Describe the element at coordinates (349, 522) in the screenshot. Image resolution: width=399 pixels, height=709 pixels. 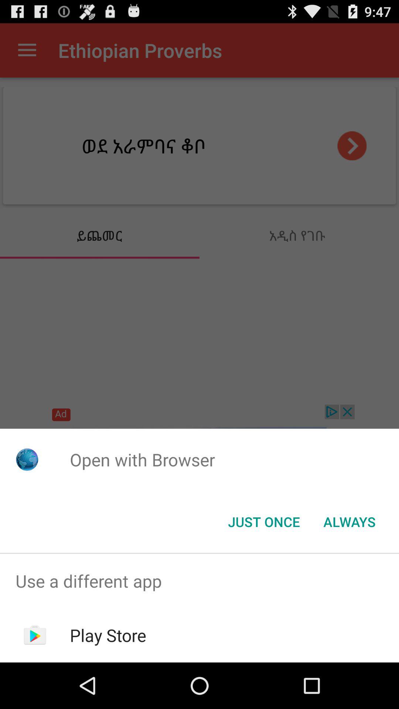
I see `click the button to the right of the just once icon` at that location.